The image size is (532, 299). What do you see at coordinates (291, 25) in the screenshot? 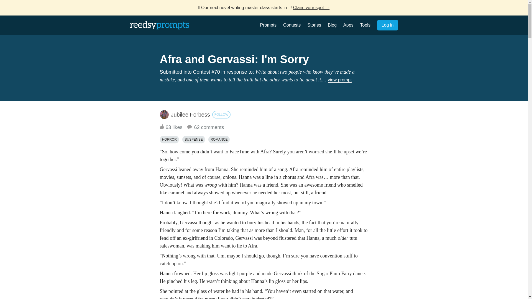
I see `Contests` at bounding box center [291, 25].